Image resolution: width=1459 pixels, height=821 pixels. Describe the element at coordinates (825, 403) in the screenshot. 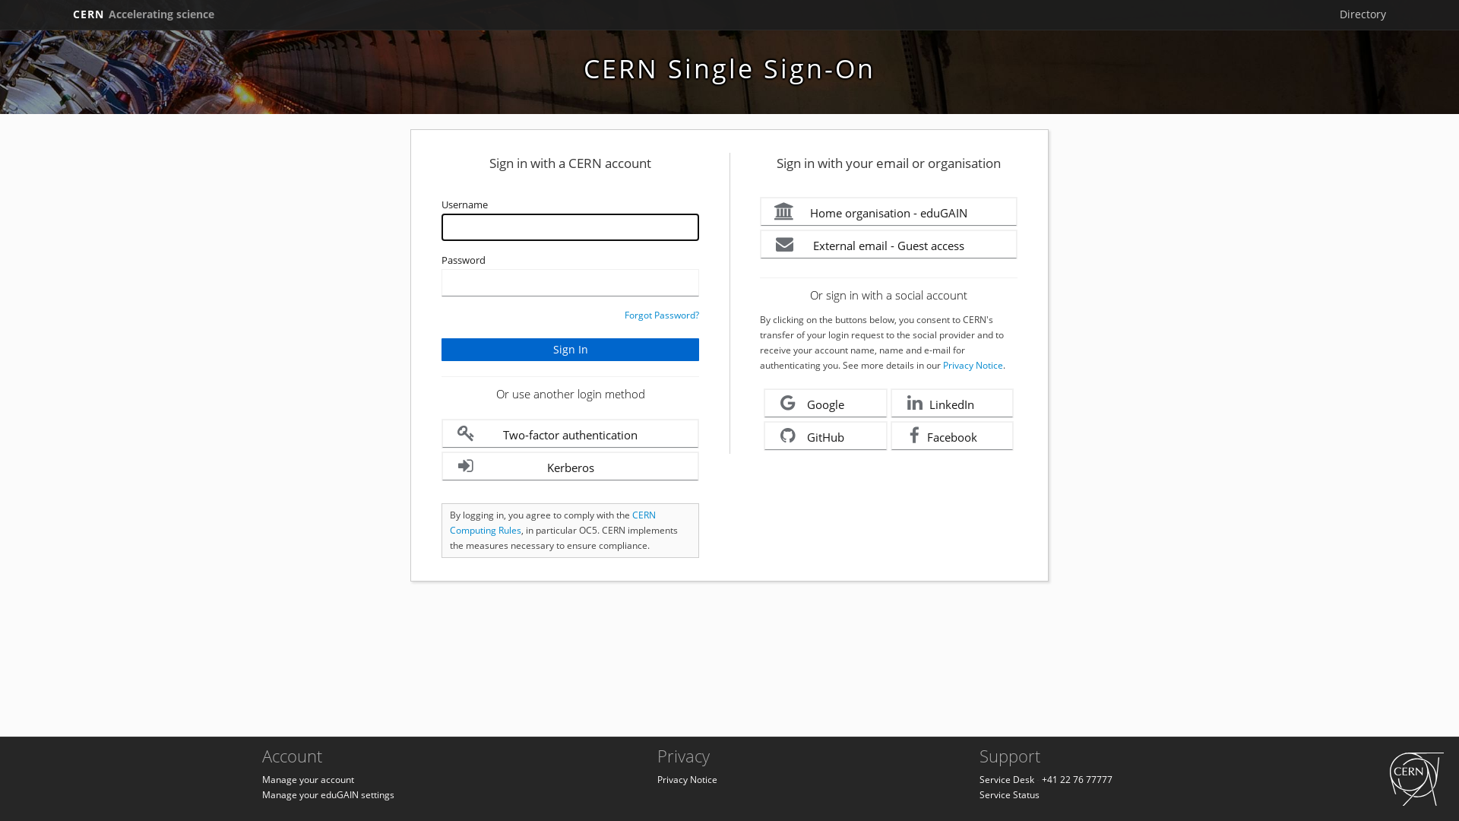

I see `Google` at that location.